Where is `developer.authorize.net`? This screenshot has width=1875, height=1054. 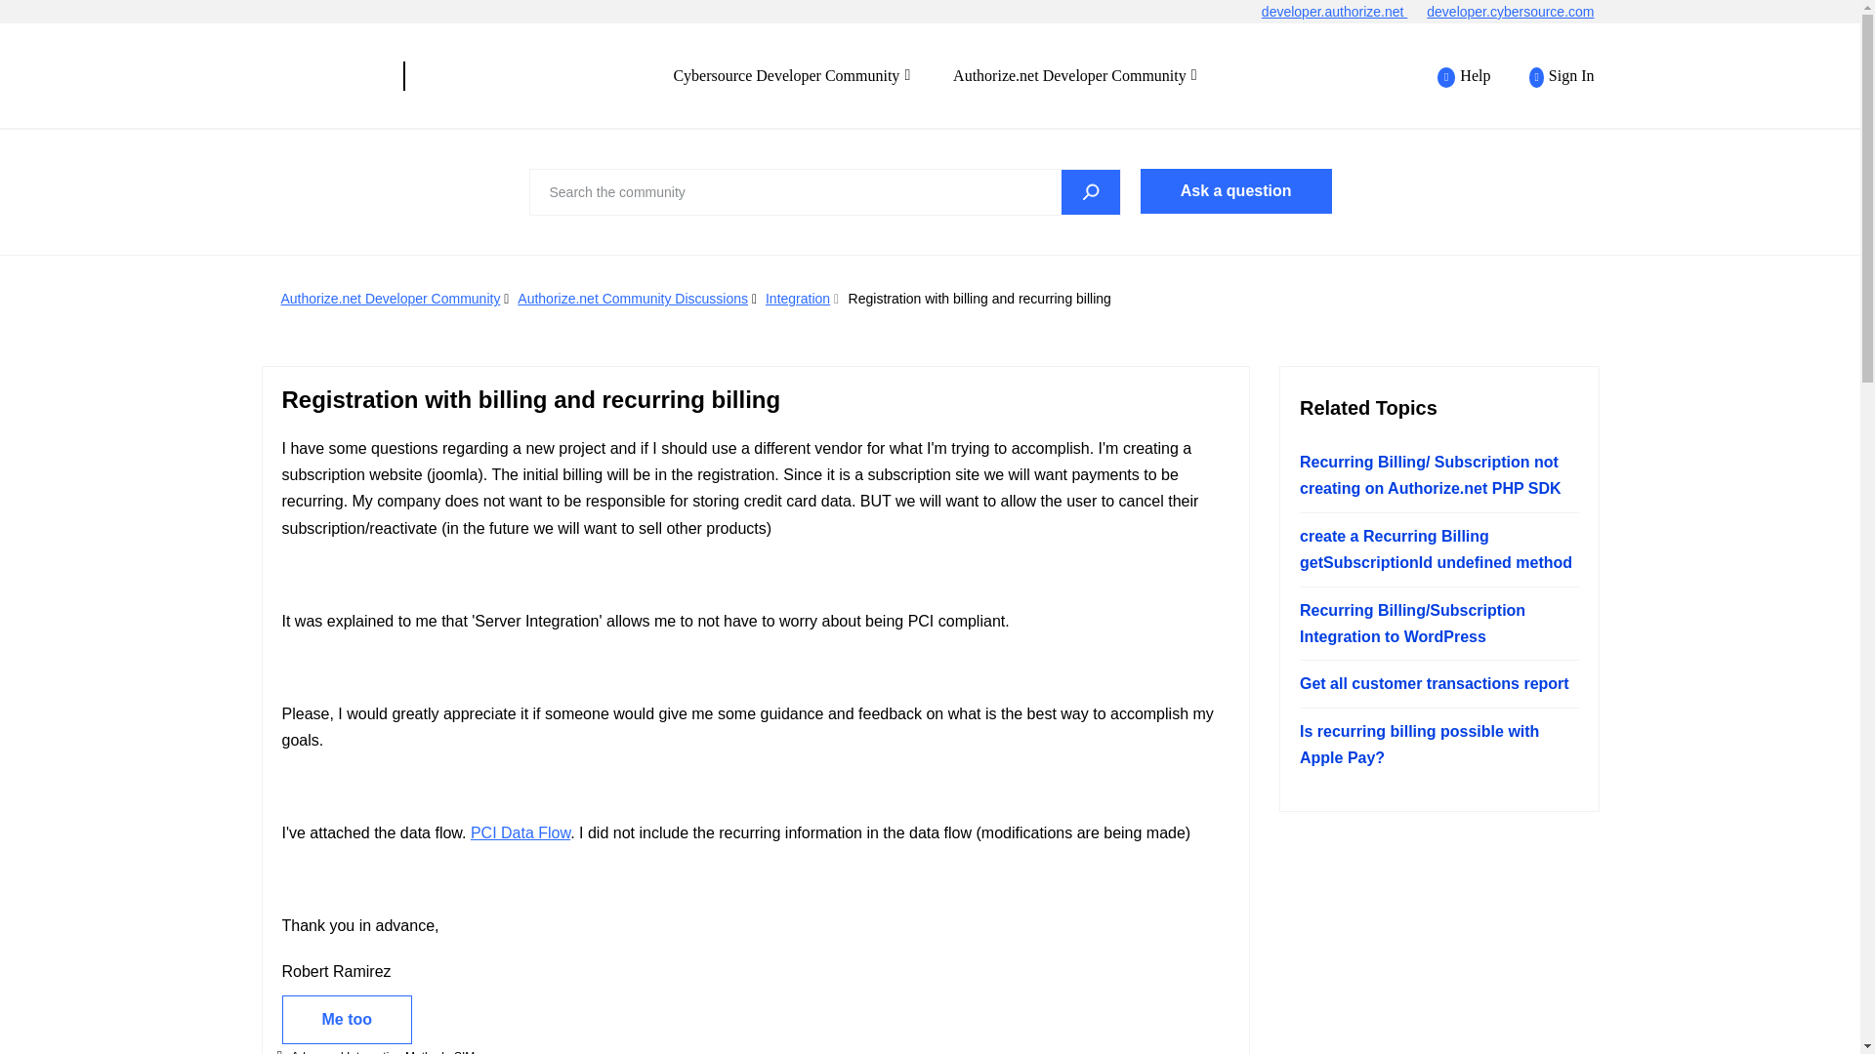
developer.authorize.net is located at coordinates (1344, 12).